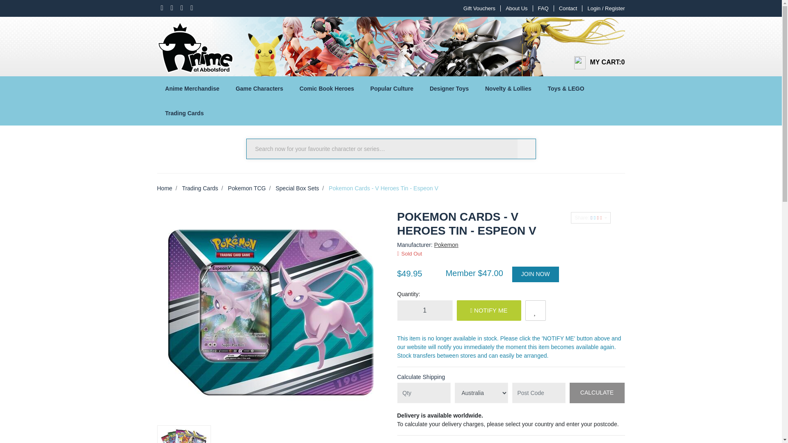 The width and height of the screenshot is (788, 443). What do you see at coordinates (596, 63) in the screenshot?
I see `MY CART:0` at bounding box center [596, 63].